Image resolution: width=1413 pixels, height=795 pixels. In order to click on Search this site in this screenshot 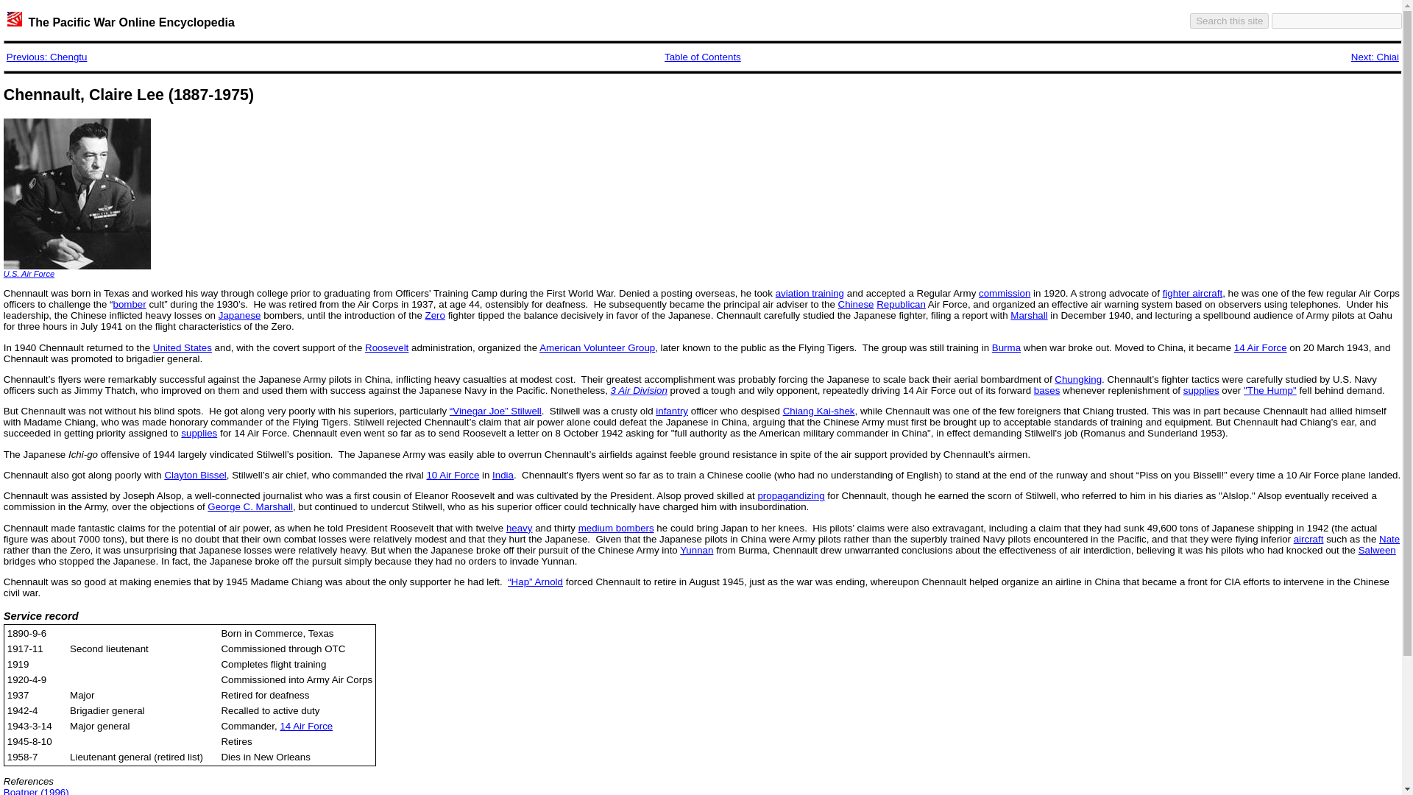, I will do `click(1229, 21)`.